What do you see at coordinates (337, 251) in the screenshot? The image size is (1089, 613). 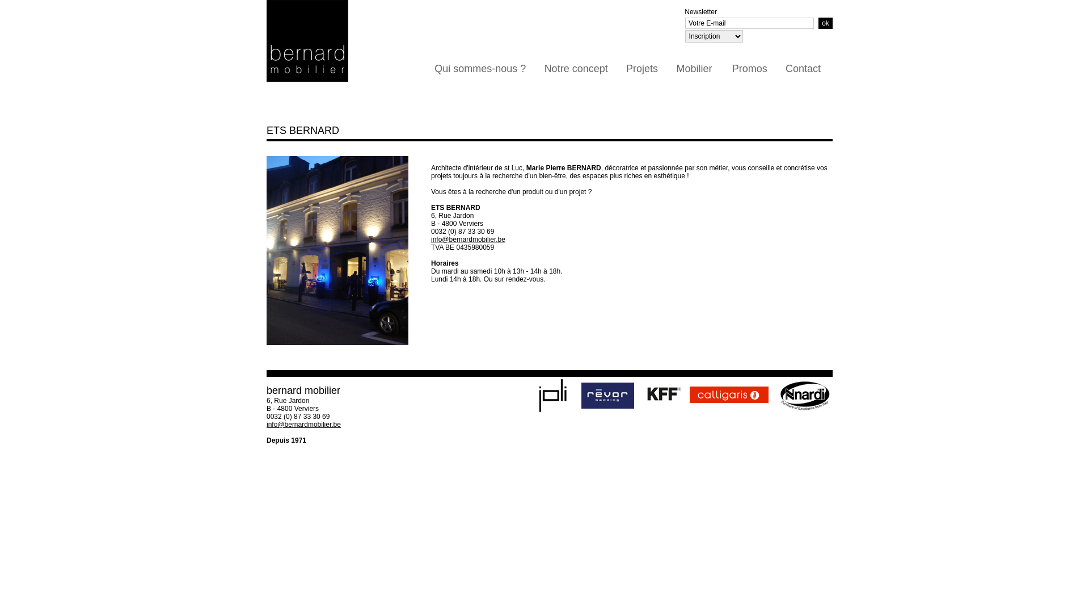 I see `Bernard mobilier` at bounding box center [337, 251].